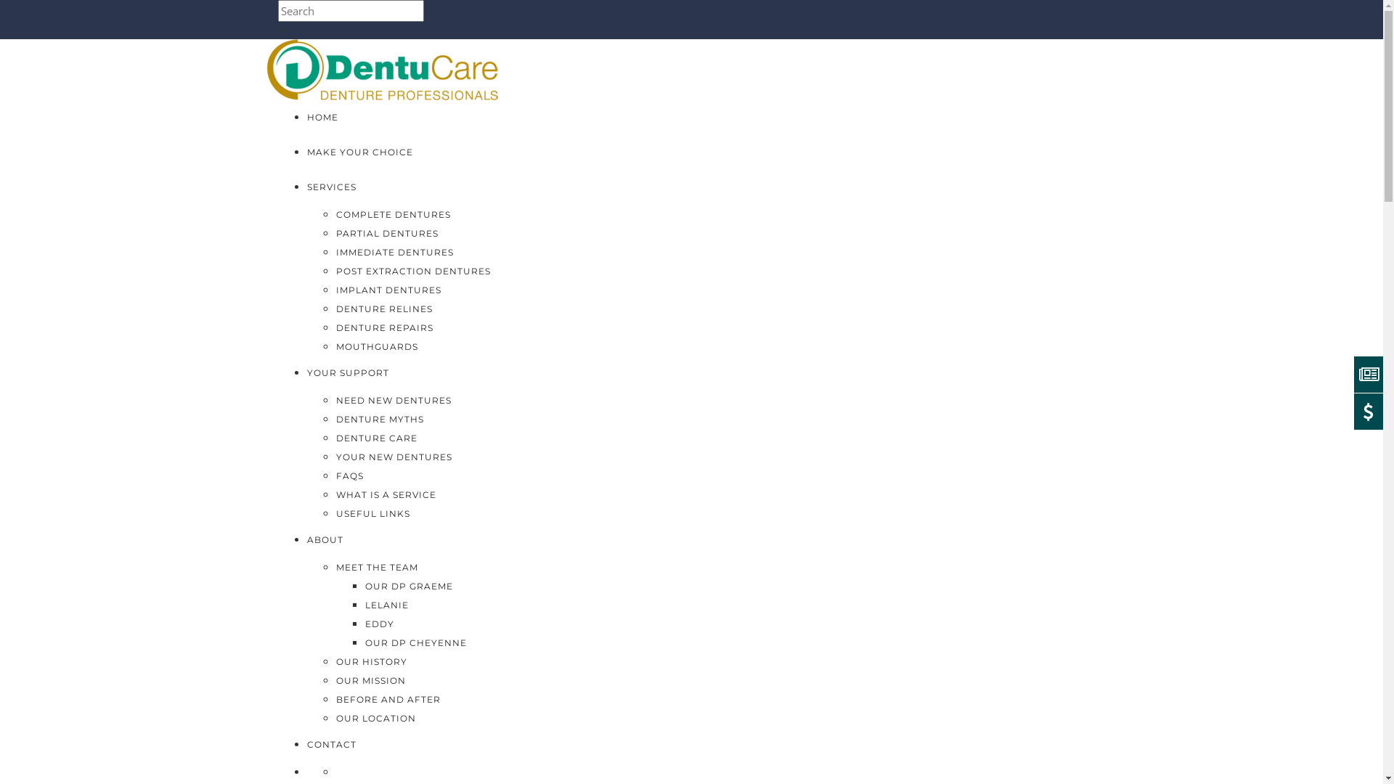  I want to click on IMPLANT DENTURES, so click(388, 290).